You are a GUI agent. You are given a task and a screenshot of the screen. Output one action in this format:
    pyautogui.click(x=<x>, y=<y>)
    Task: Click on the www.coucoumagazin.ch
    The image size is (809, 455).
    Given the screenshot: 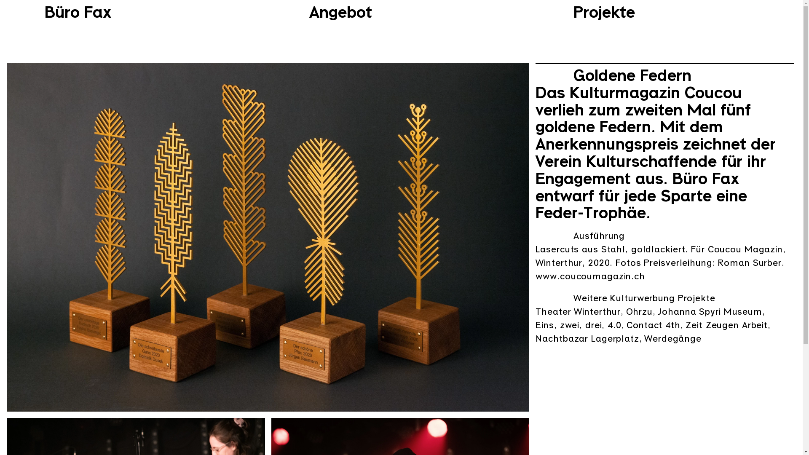 What is the action you would take?
    pyautogui.click(x=590, y=276)
    